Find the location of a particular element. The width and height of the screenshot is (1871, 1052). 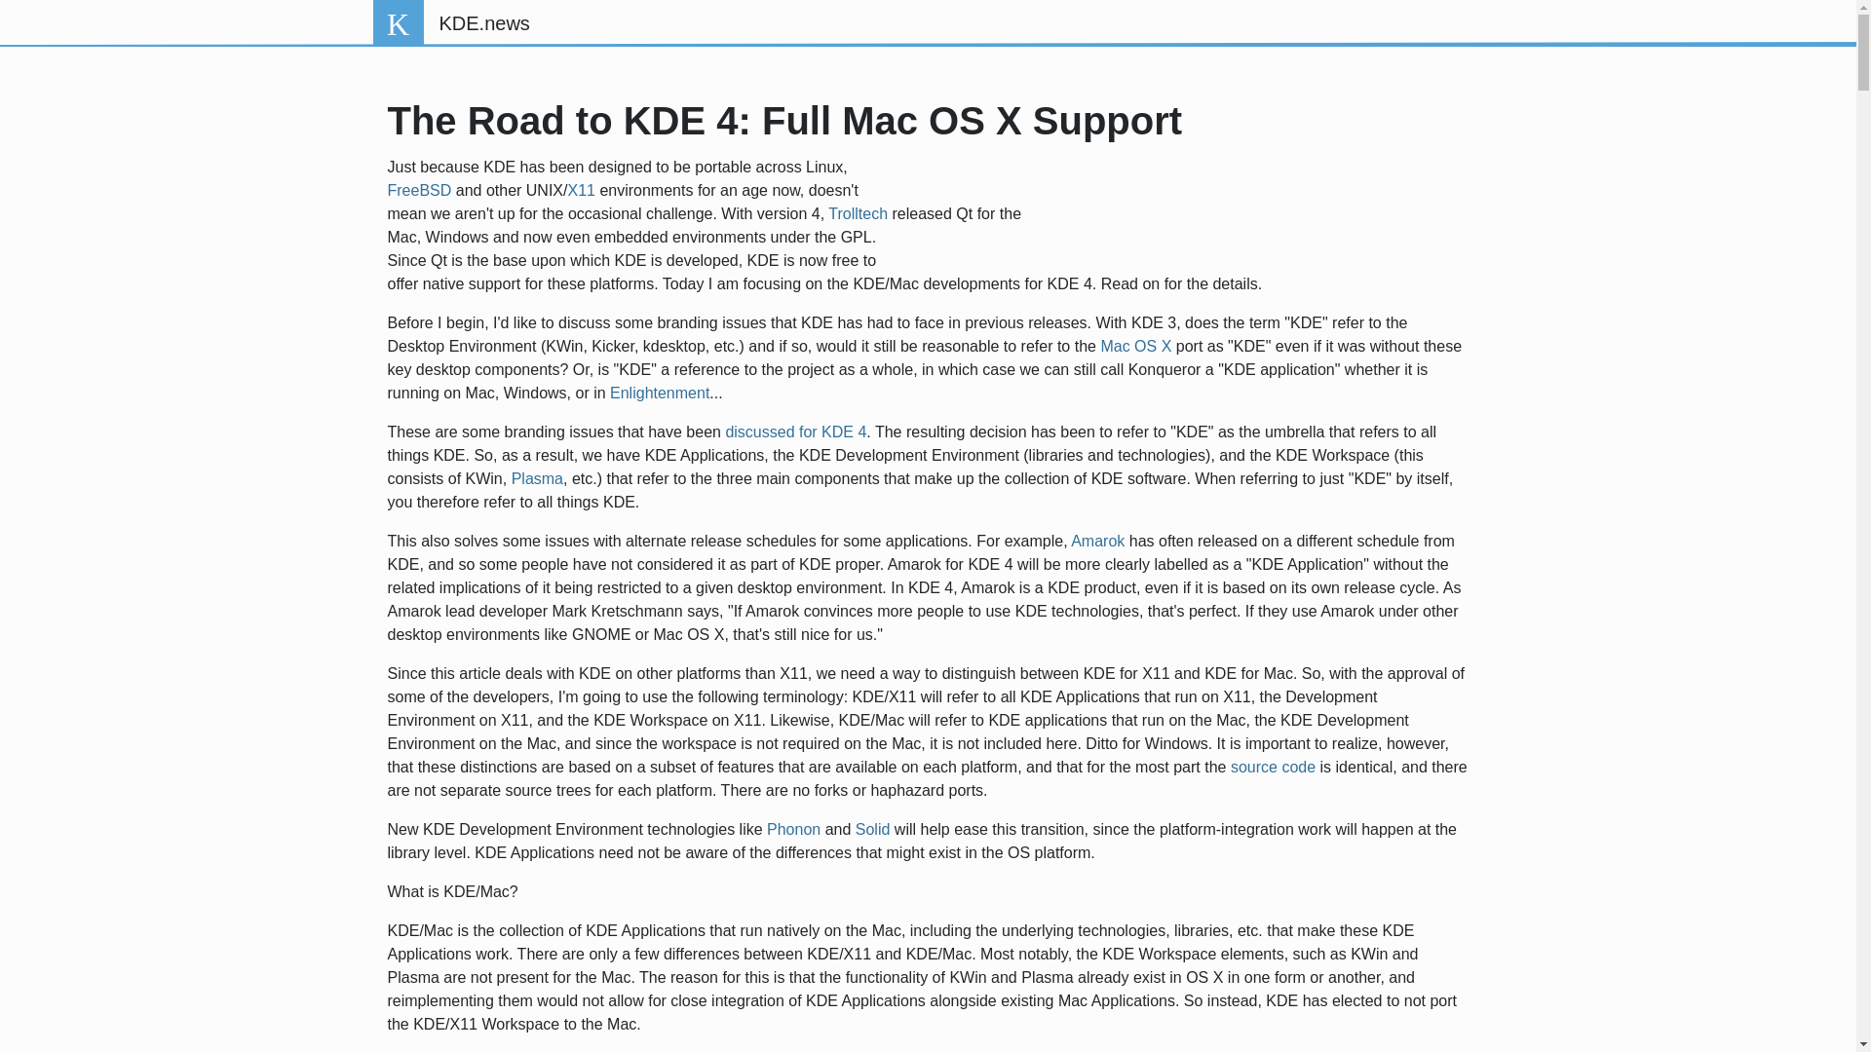

Amarok is located at coordinates (1097, 540).